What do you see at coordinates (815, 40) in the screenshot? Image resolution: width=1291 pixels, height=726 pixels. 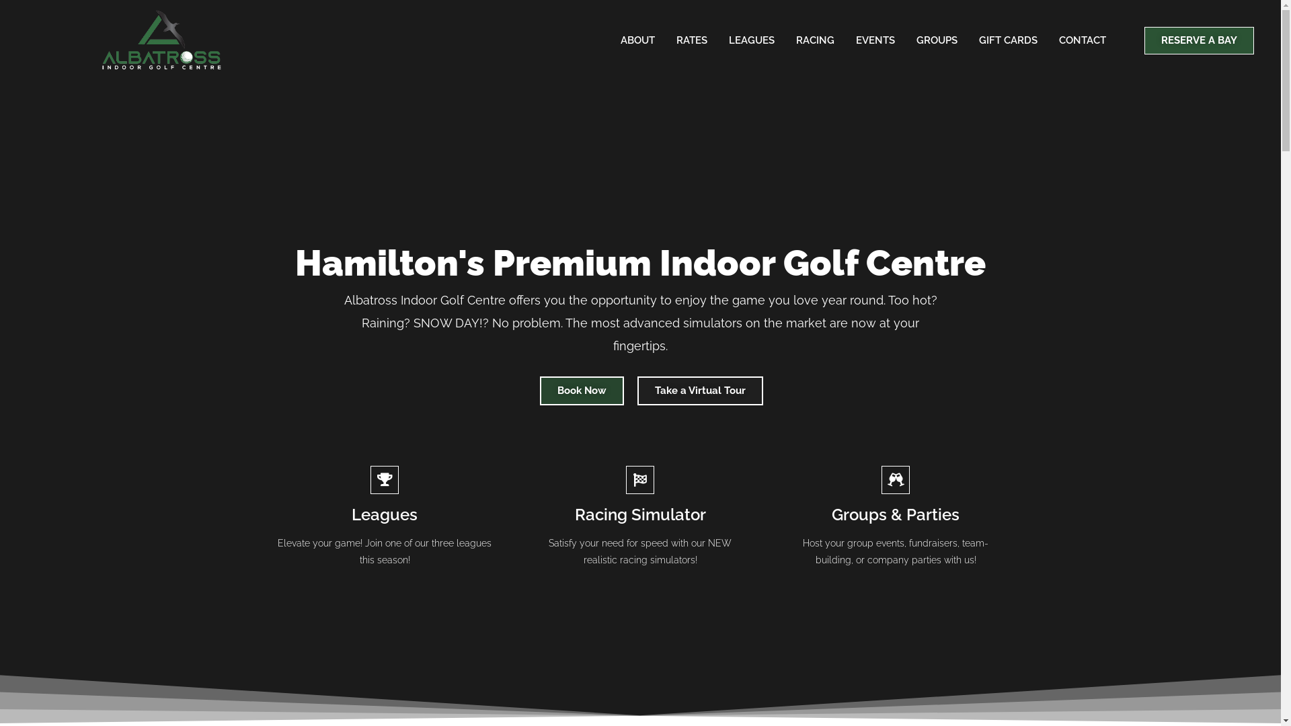 I see `RACING` at bounding box center [815, 40].